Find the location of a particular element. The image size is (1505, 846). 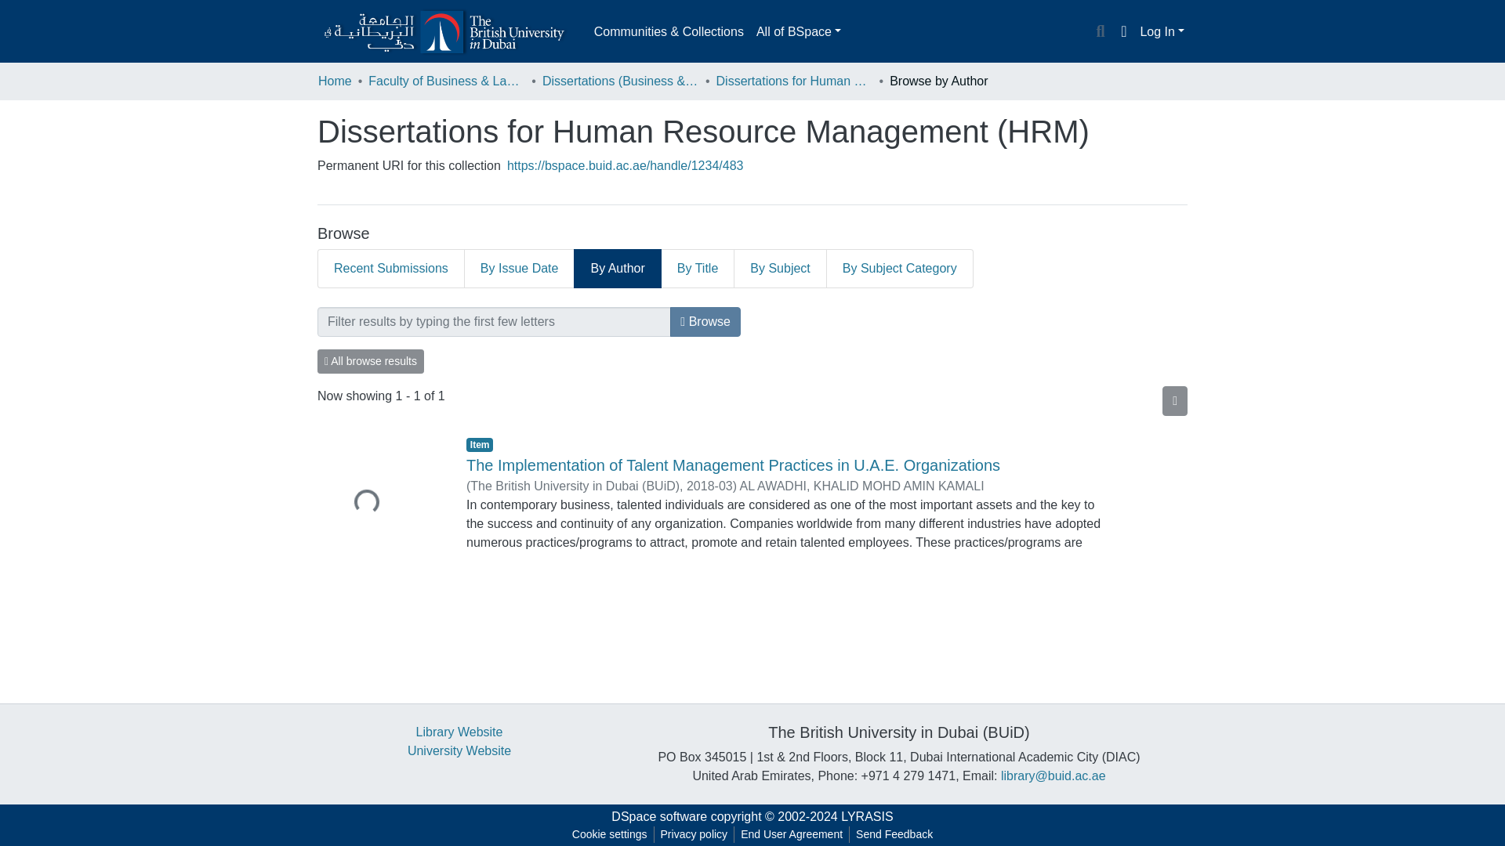

Home is located at coordinates (335, 81).